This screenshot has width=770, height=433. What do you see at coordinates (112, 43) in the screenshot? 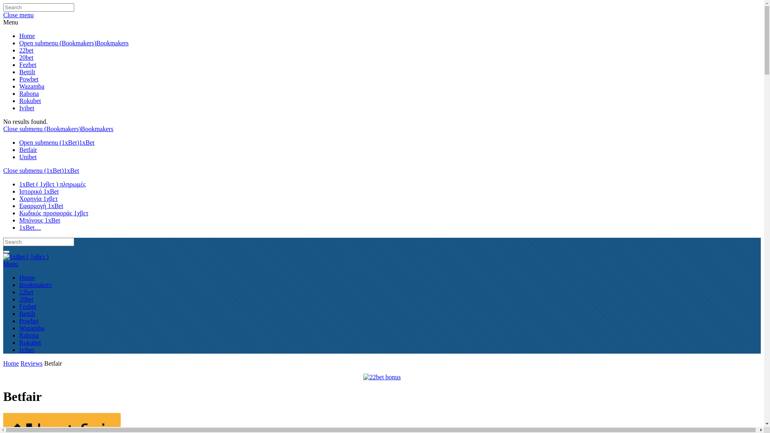
I see `Bookmakers` at bounding box center [112, 43].